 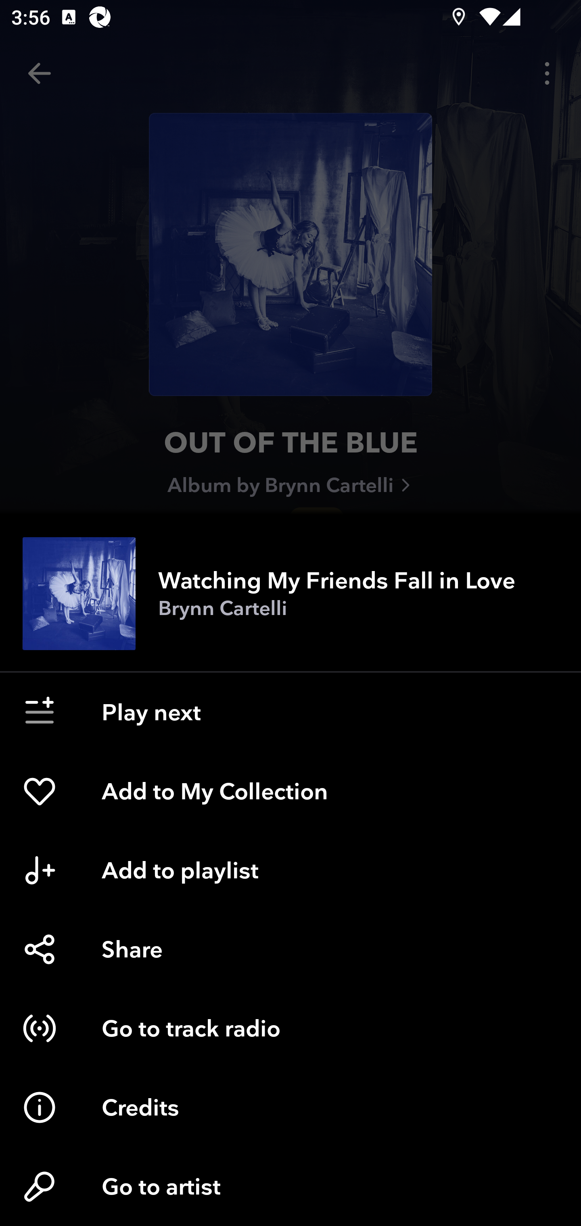 What do you see at coordinates (290, 949) in the screenshot?
I see `Share` at bounding box center [290, 949].